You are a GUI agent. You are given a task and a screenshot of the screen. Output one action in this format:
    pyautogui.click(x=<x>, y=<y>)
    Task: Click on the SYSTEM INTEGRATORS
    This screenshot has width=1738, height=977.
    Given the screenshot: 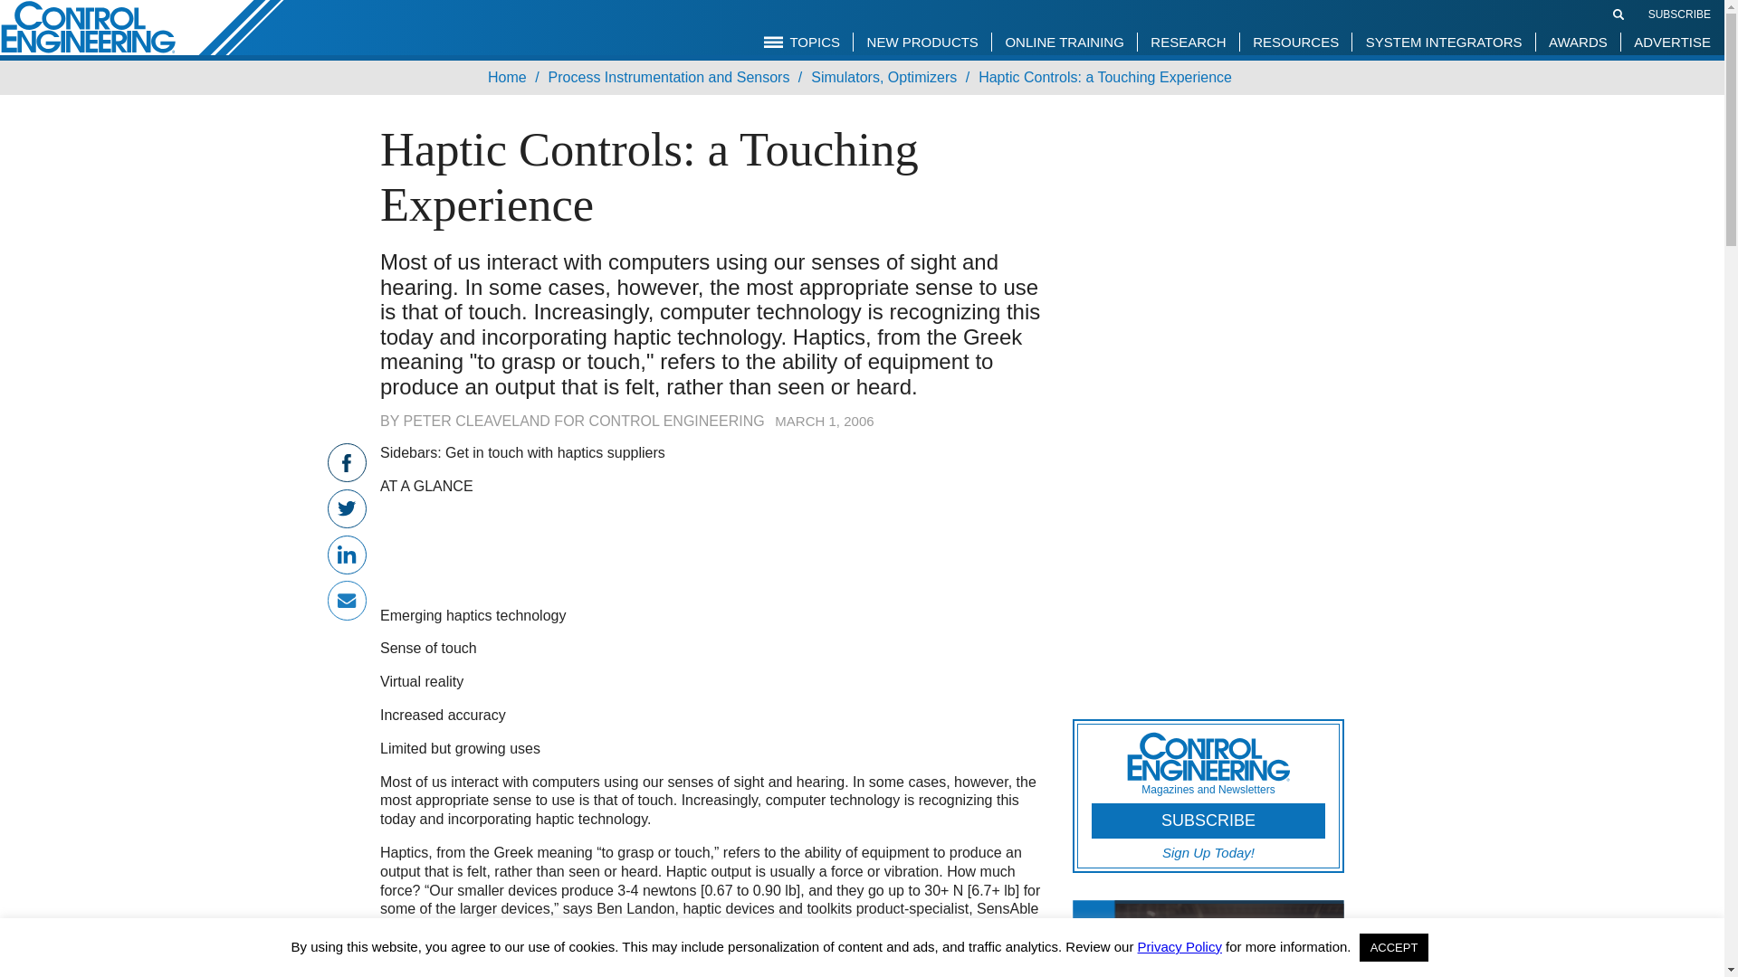 What is the action you would take?
    pyautogui.click(x=1444, y=42)
    